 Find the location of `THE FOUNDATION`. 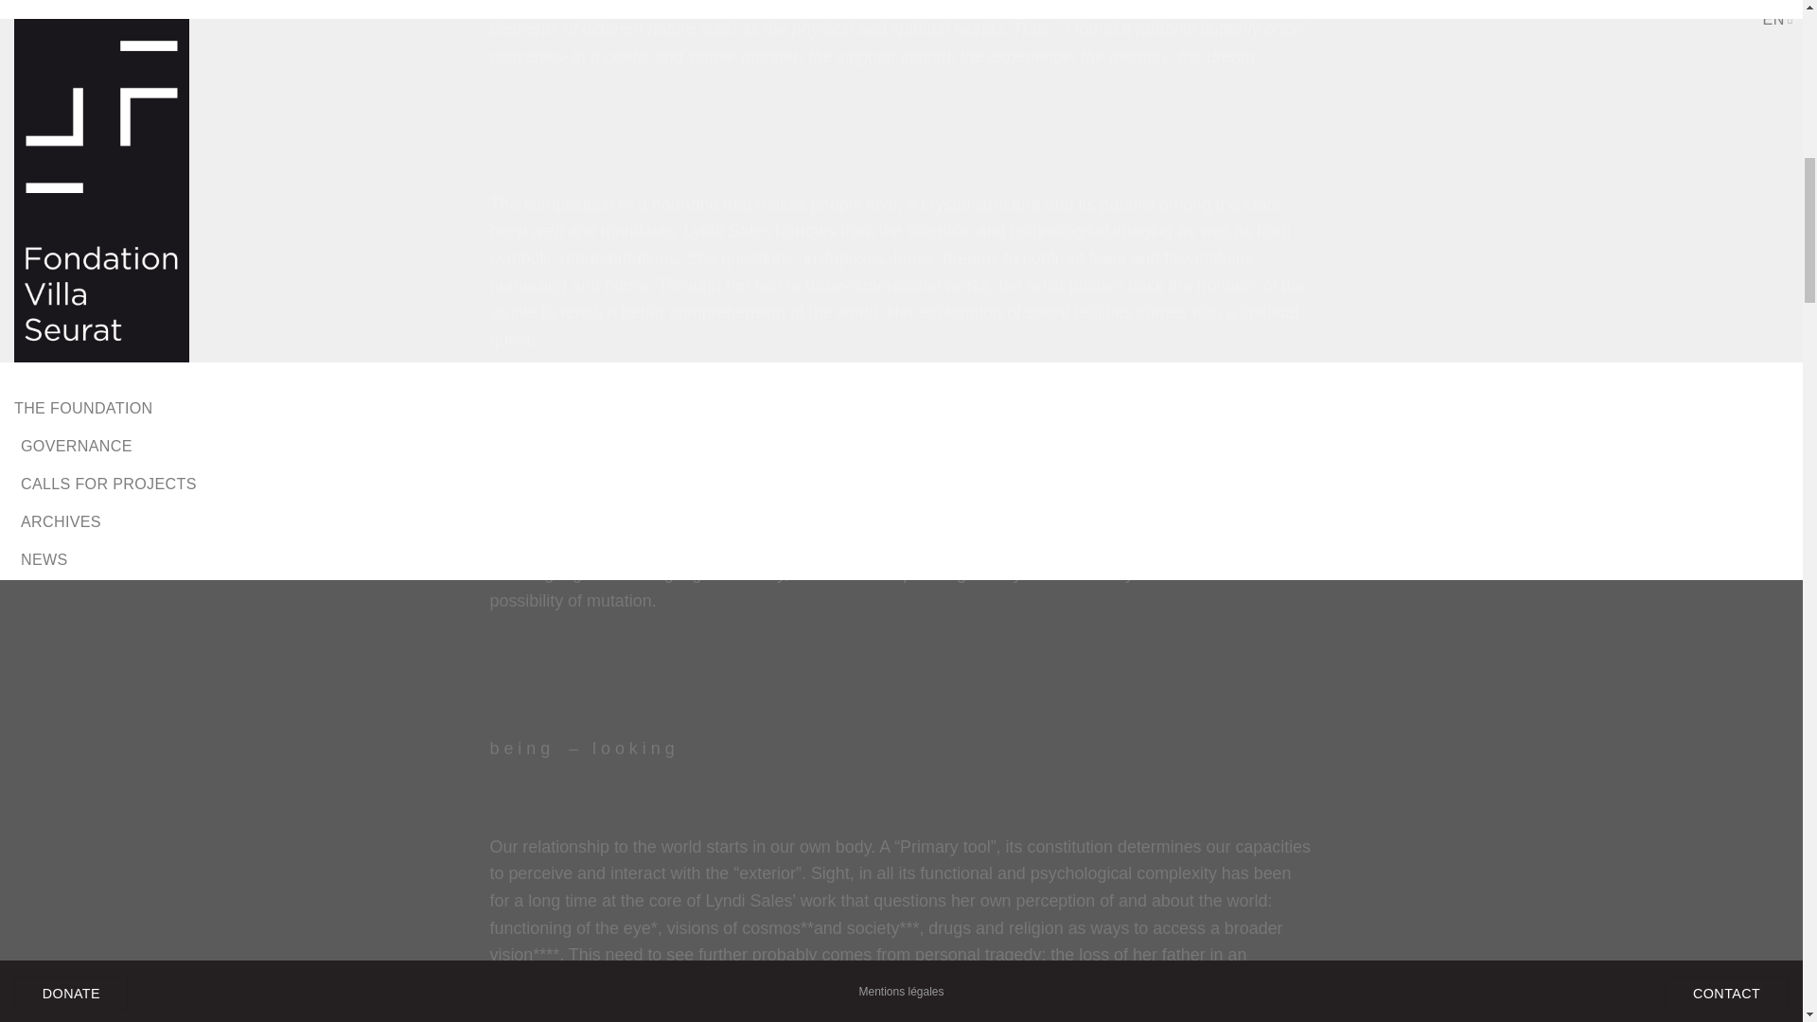

THE FOUNDATION is located at coordinates (687, 59).